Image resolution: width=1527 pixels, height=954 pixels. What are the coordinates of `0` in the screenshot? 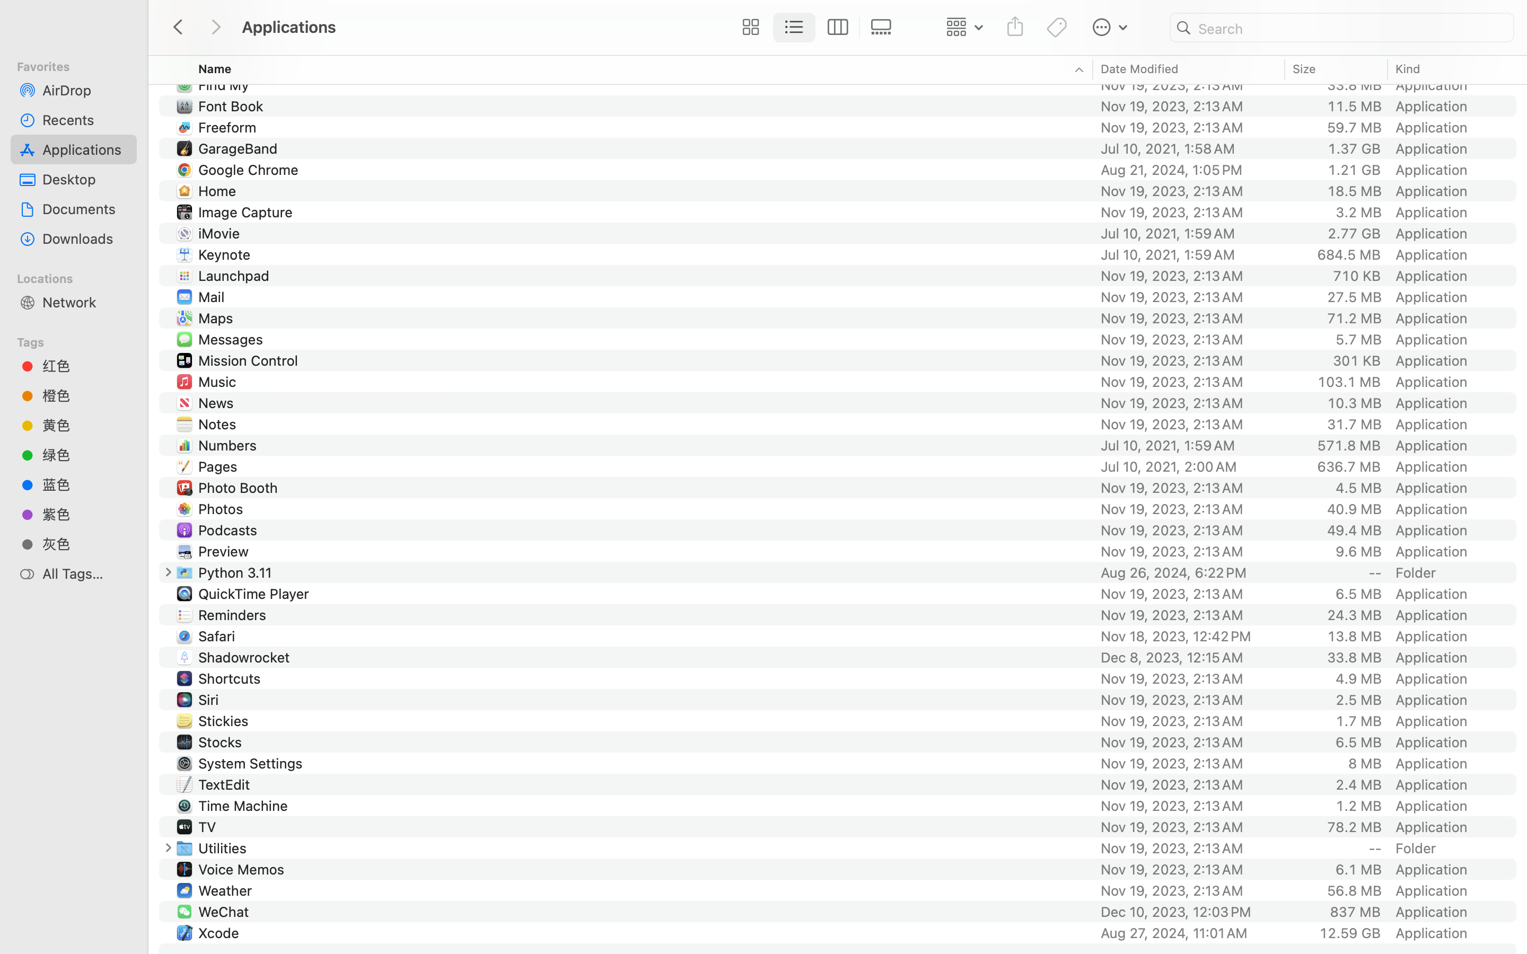 It's located at (168, 572).